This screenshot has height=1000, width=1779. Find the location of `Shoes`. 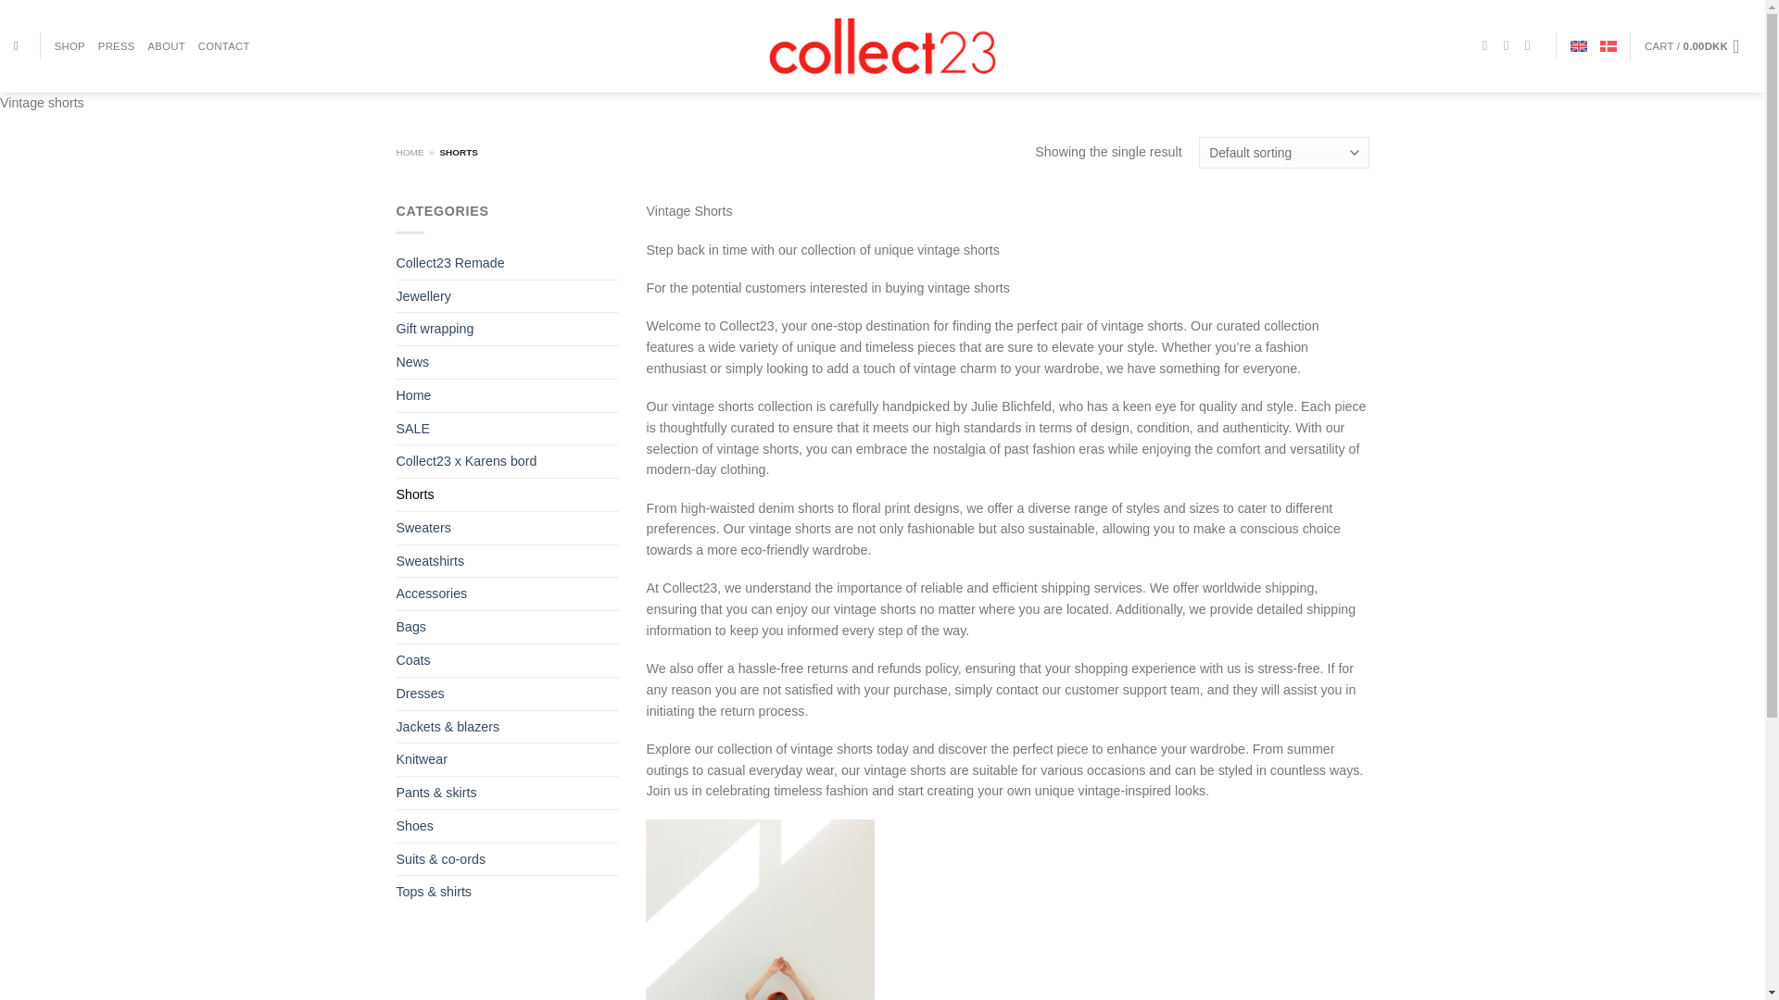

Shoes is located at coordinates (508, 826).